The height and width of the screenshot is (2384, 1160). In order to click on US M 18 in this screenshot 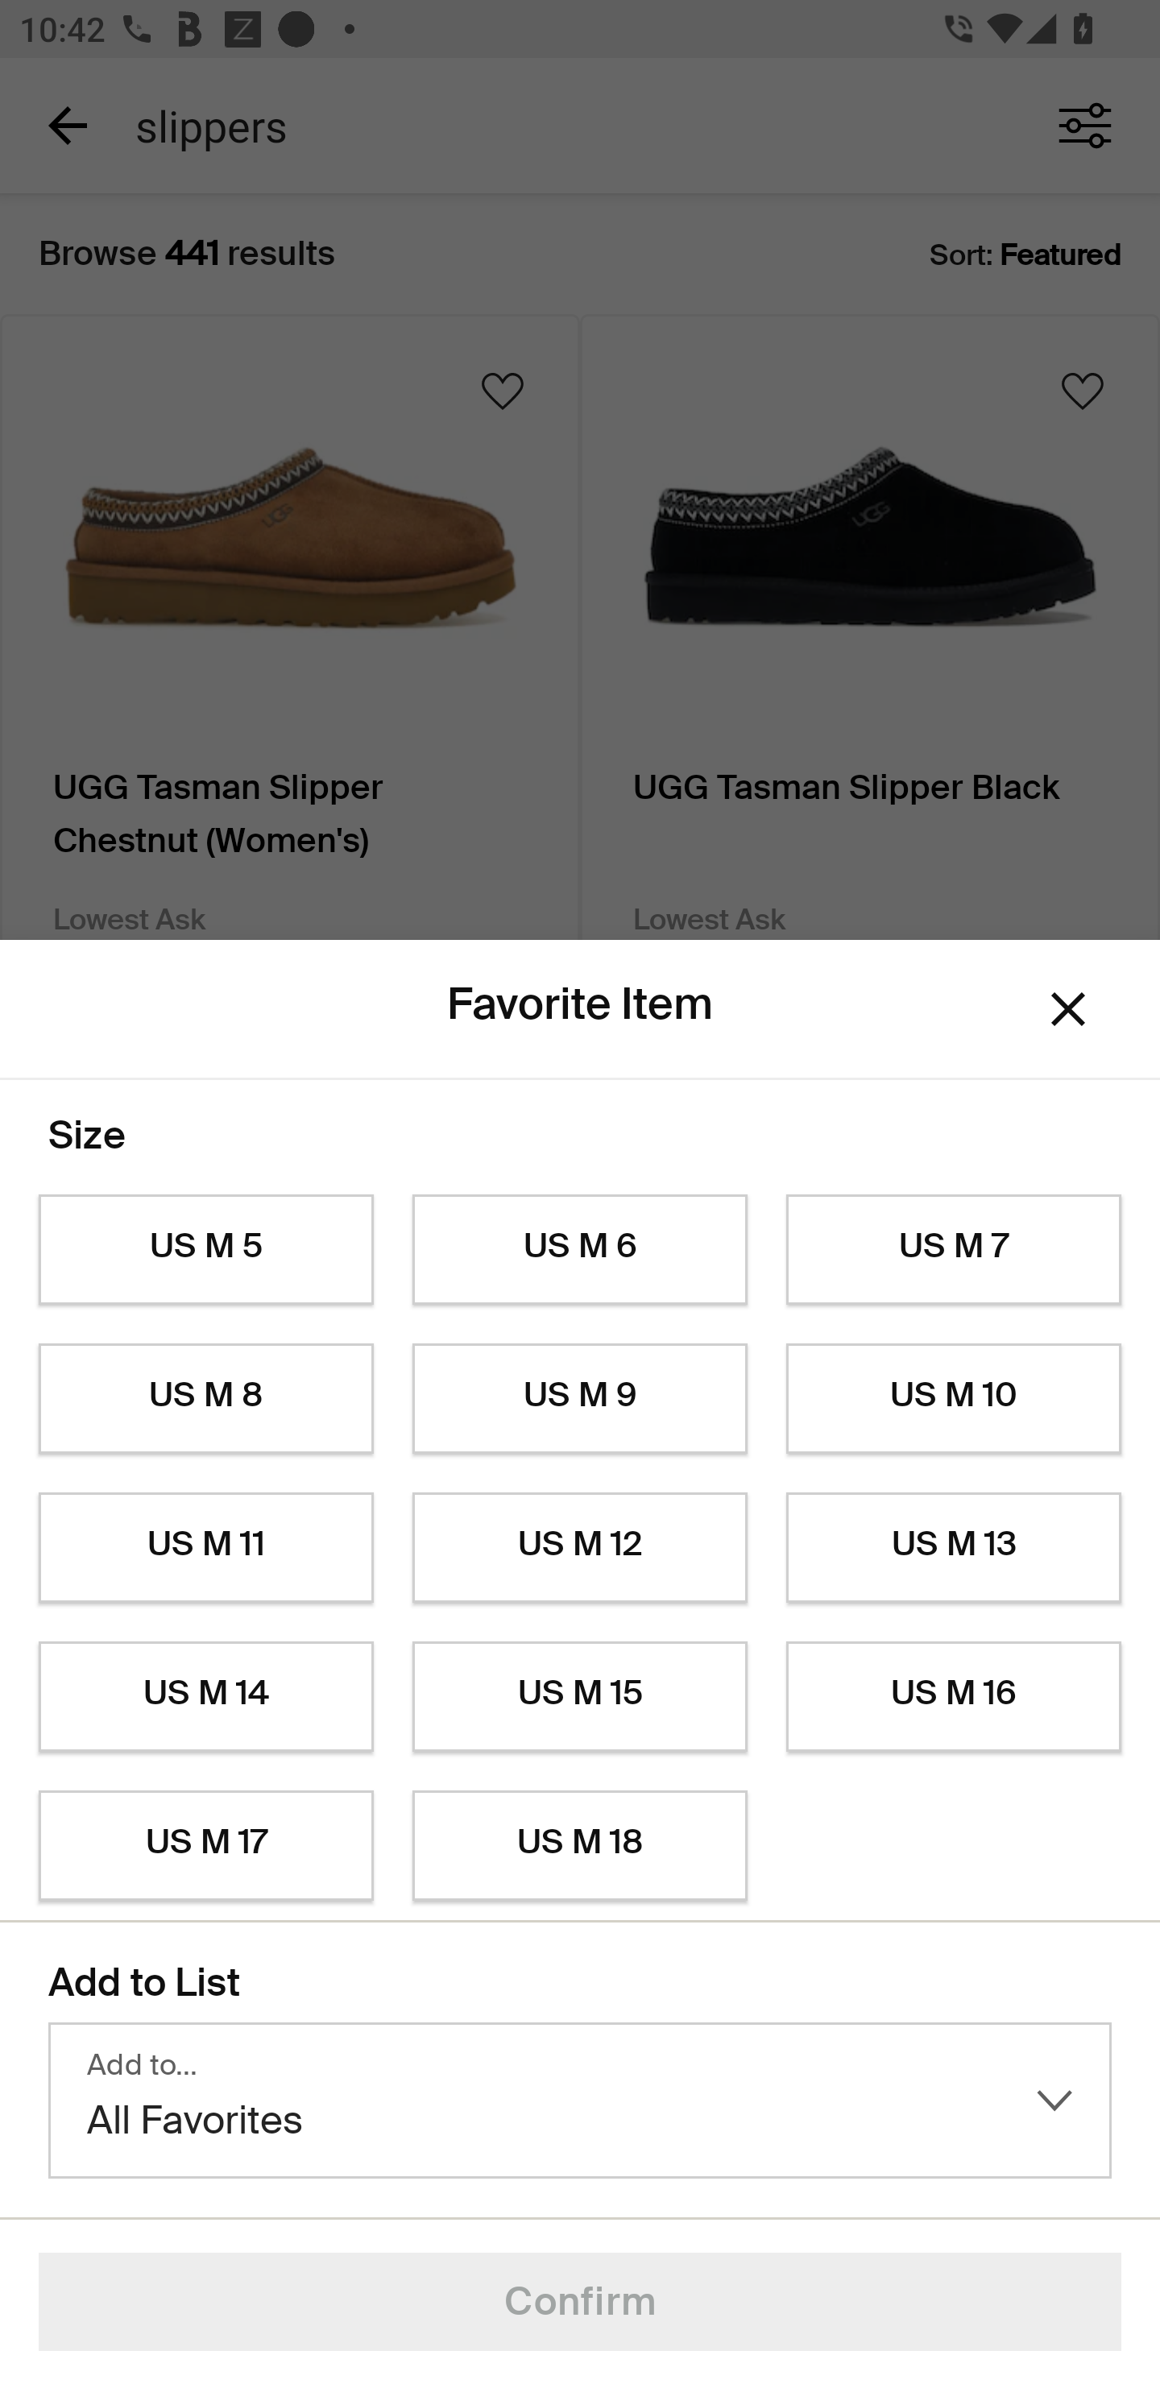, I will do `click(580, 1846)`.